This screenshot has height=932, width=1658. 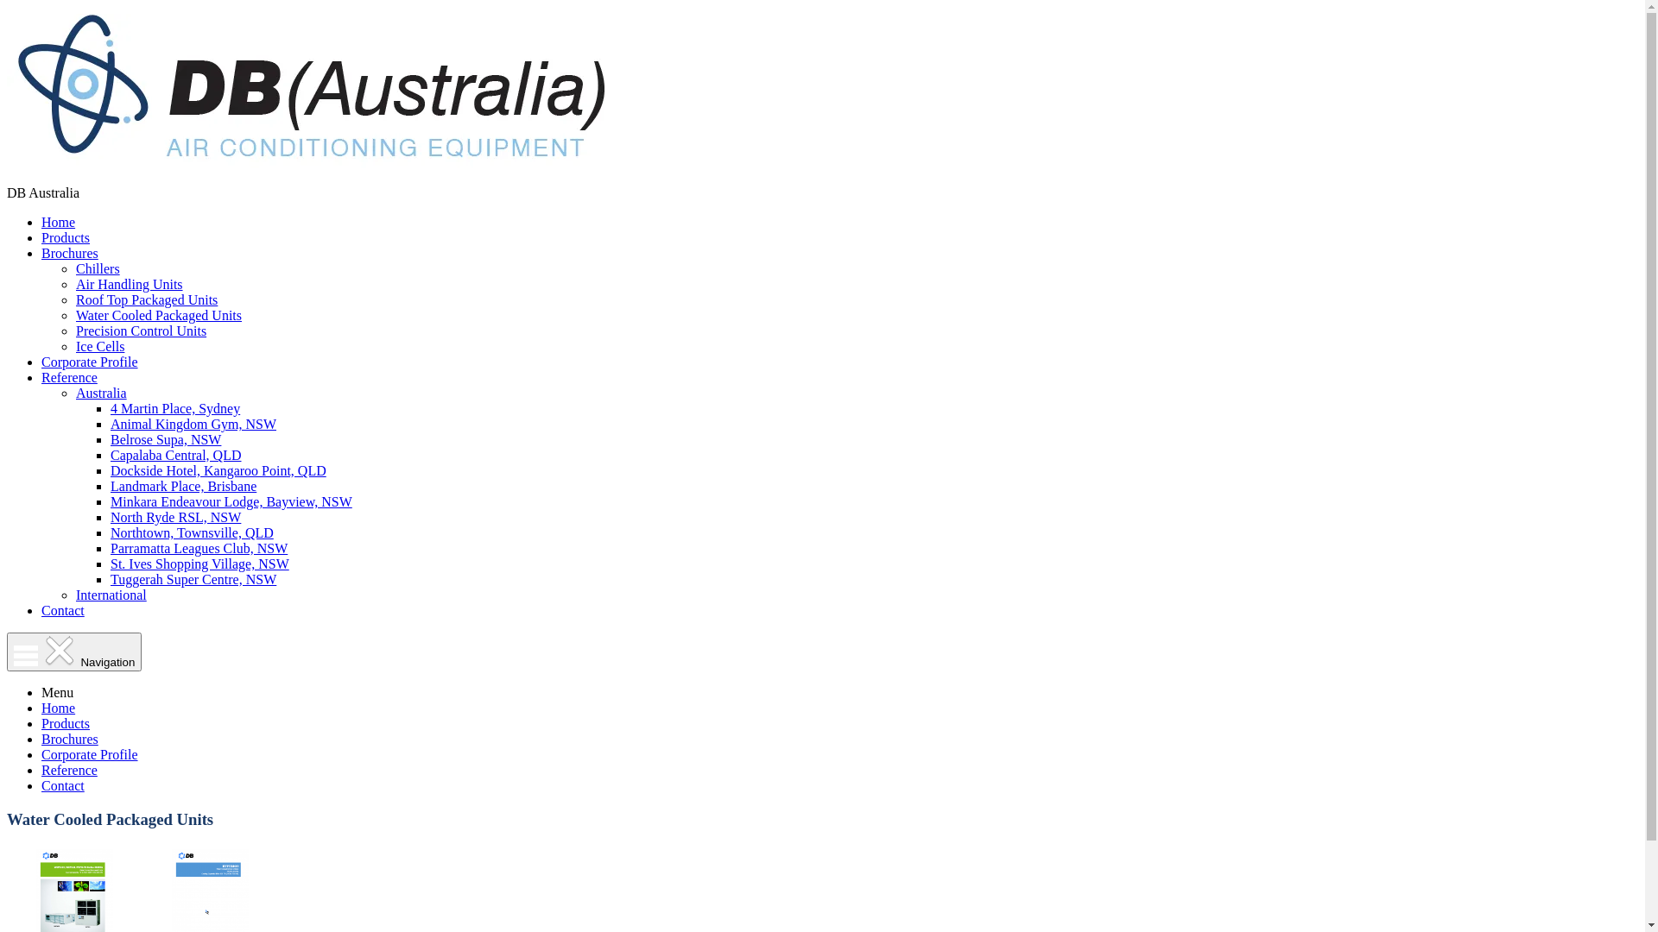 What do you see at coordinates (63, 785) in the screenshot?
I see `Contact` at bounding box center [63, 785].